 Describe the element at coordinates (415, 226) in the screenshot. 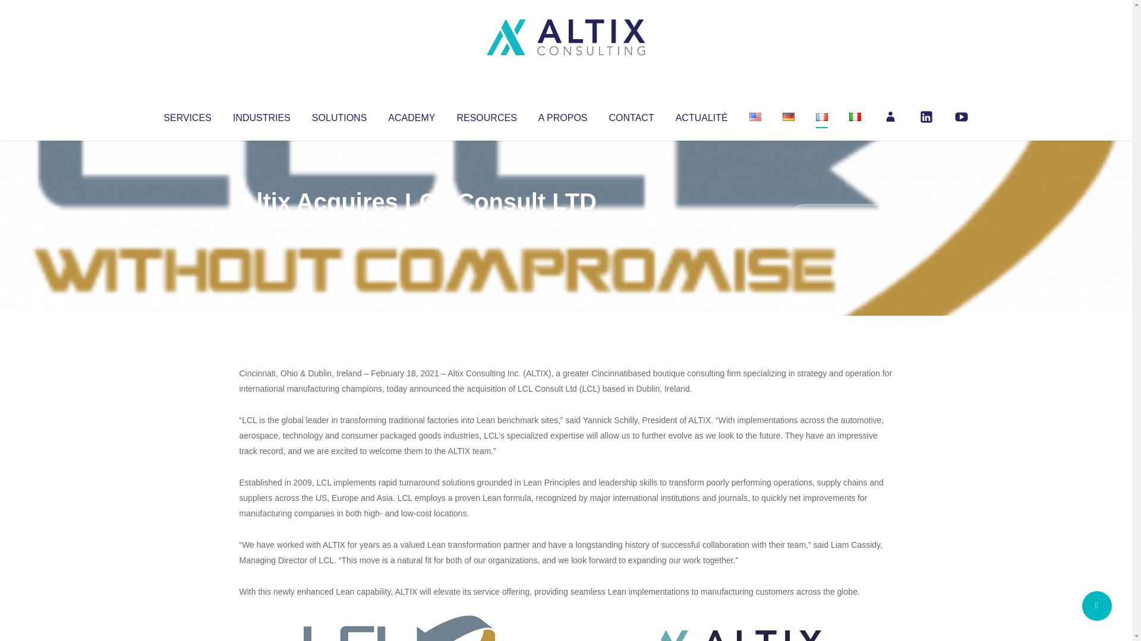

I see `Uncategorized` at that location.